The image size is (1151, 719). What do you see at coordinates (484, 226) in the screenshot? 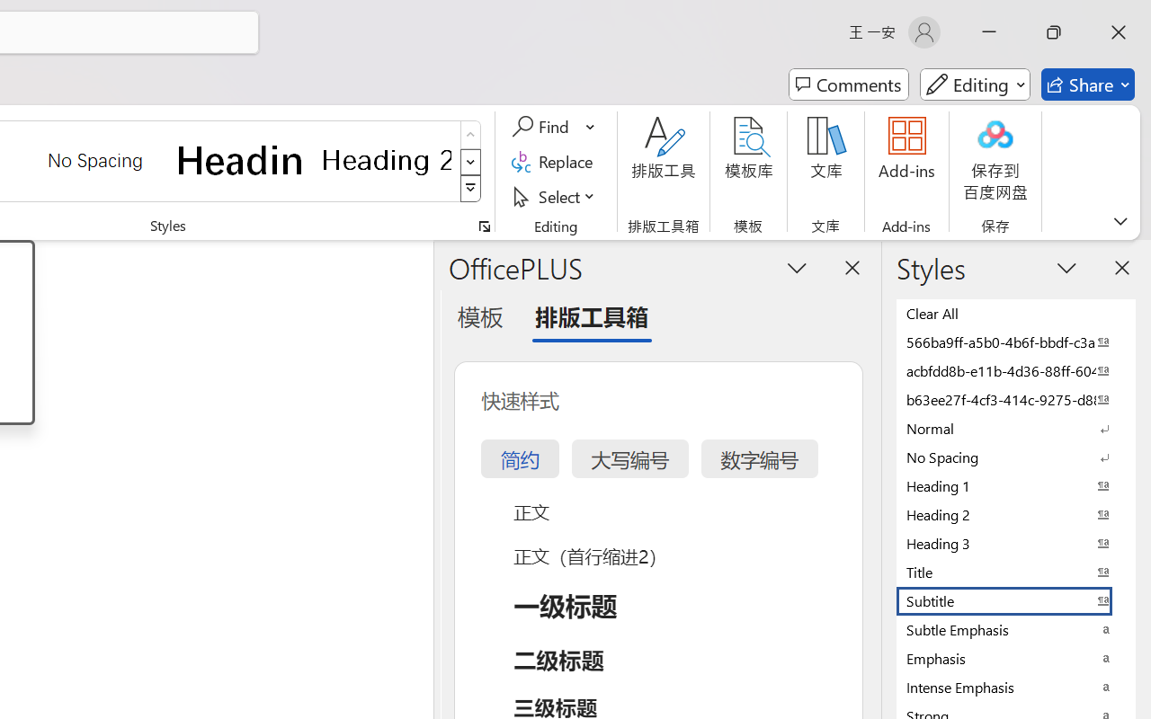
I see `Styles...` at bounding box center [484, 226].